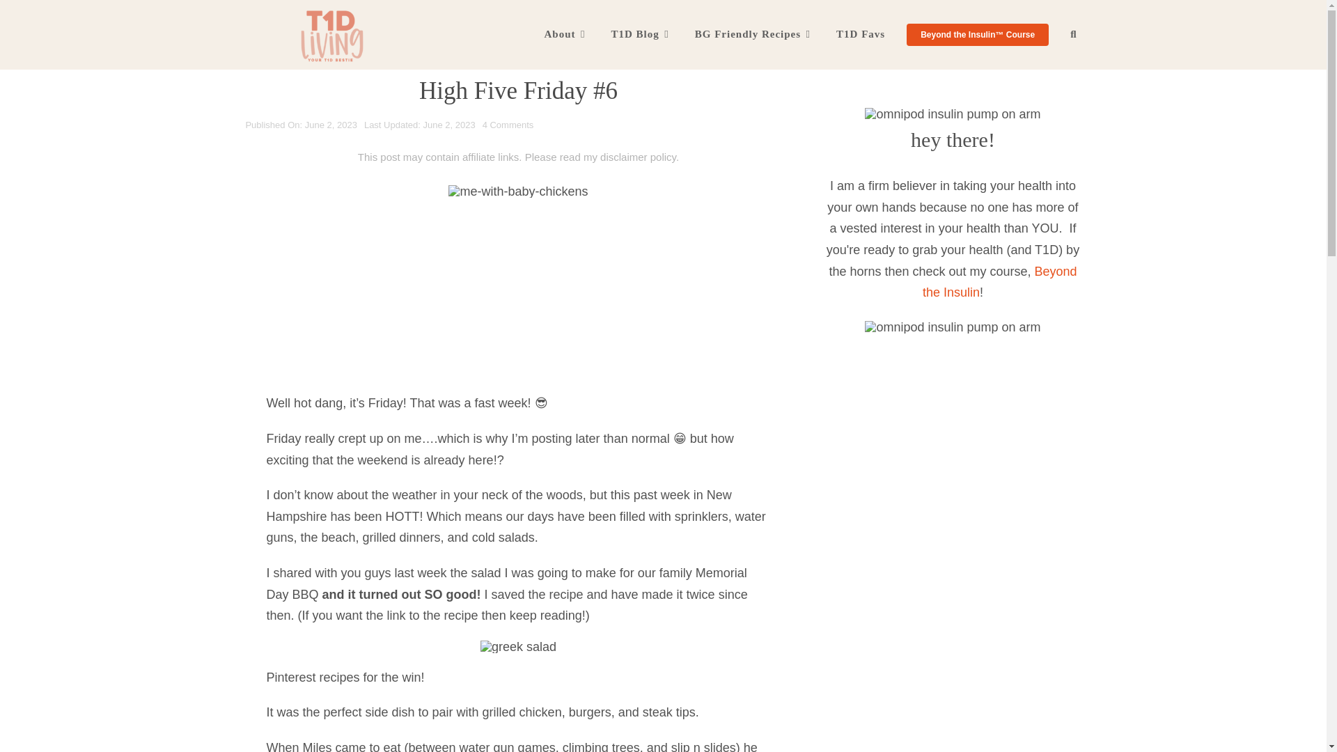 This screenshot has width=1337, height=752. What do you see at coordinates (953, 327) in the screenshot?
I see `heart` at bounding box center [953, 327].